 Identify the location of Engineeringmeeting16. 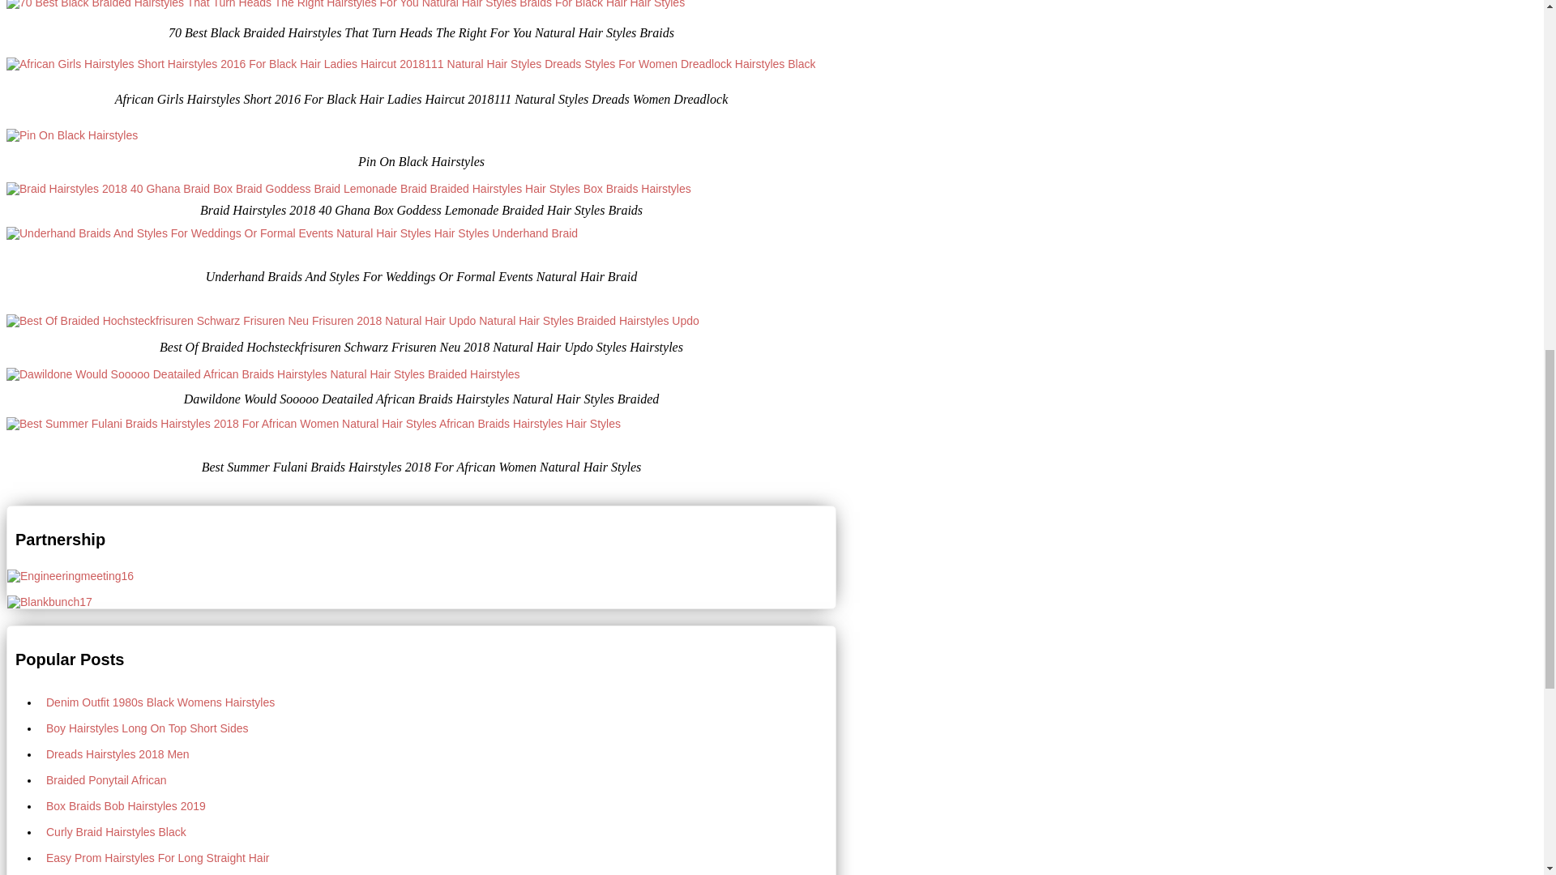
(71, 576).